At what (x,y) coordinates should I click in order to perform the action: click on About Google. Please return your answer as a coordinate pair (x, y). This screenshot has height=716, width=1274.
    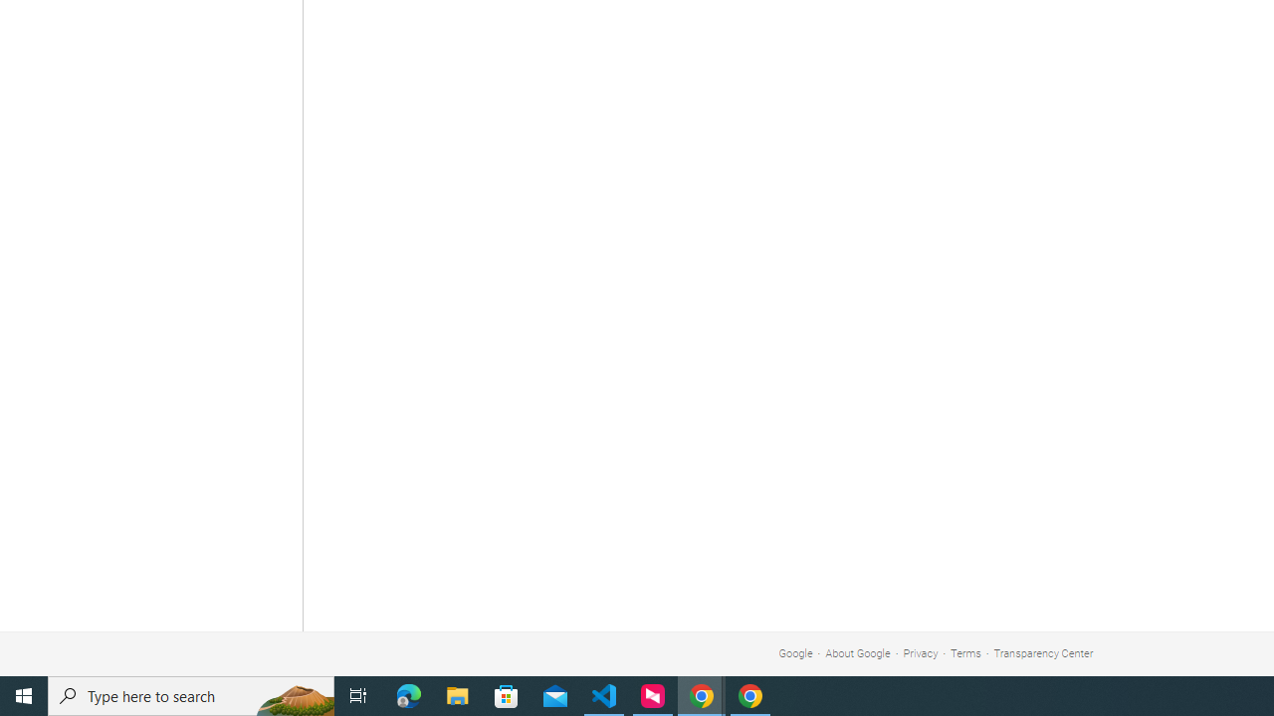
    Looking at the image, I should click on (858, 652).